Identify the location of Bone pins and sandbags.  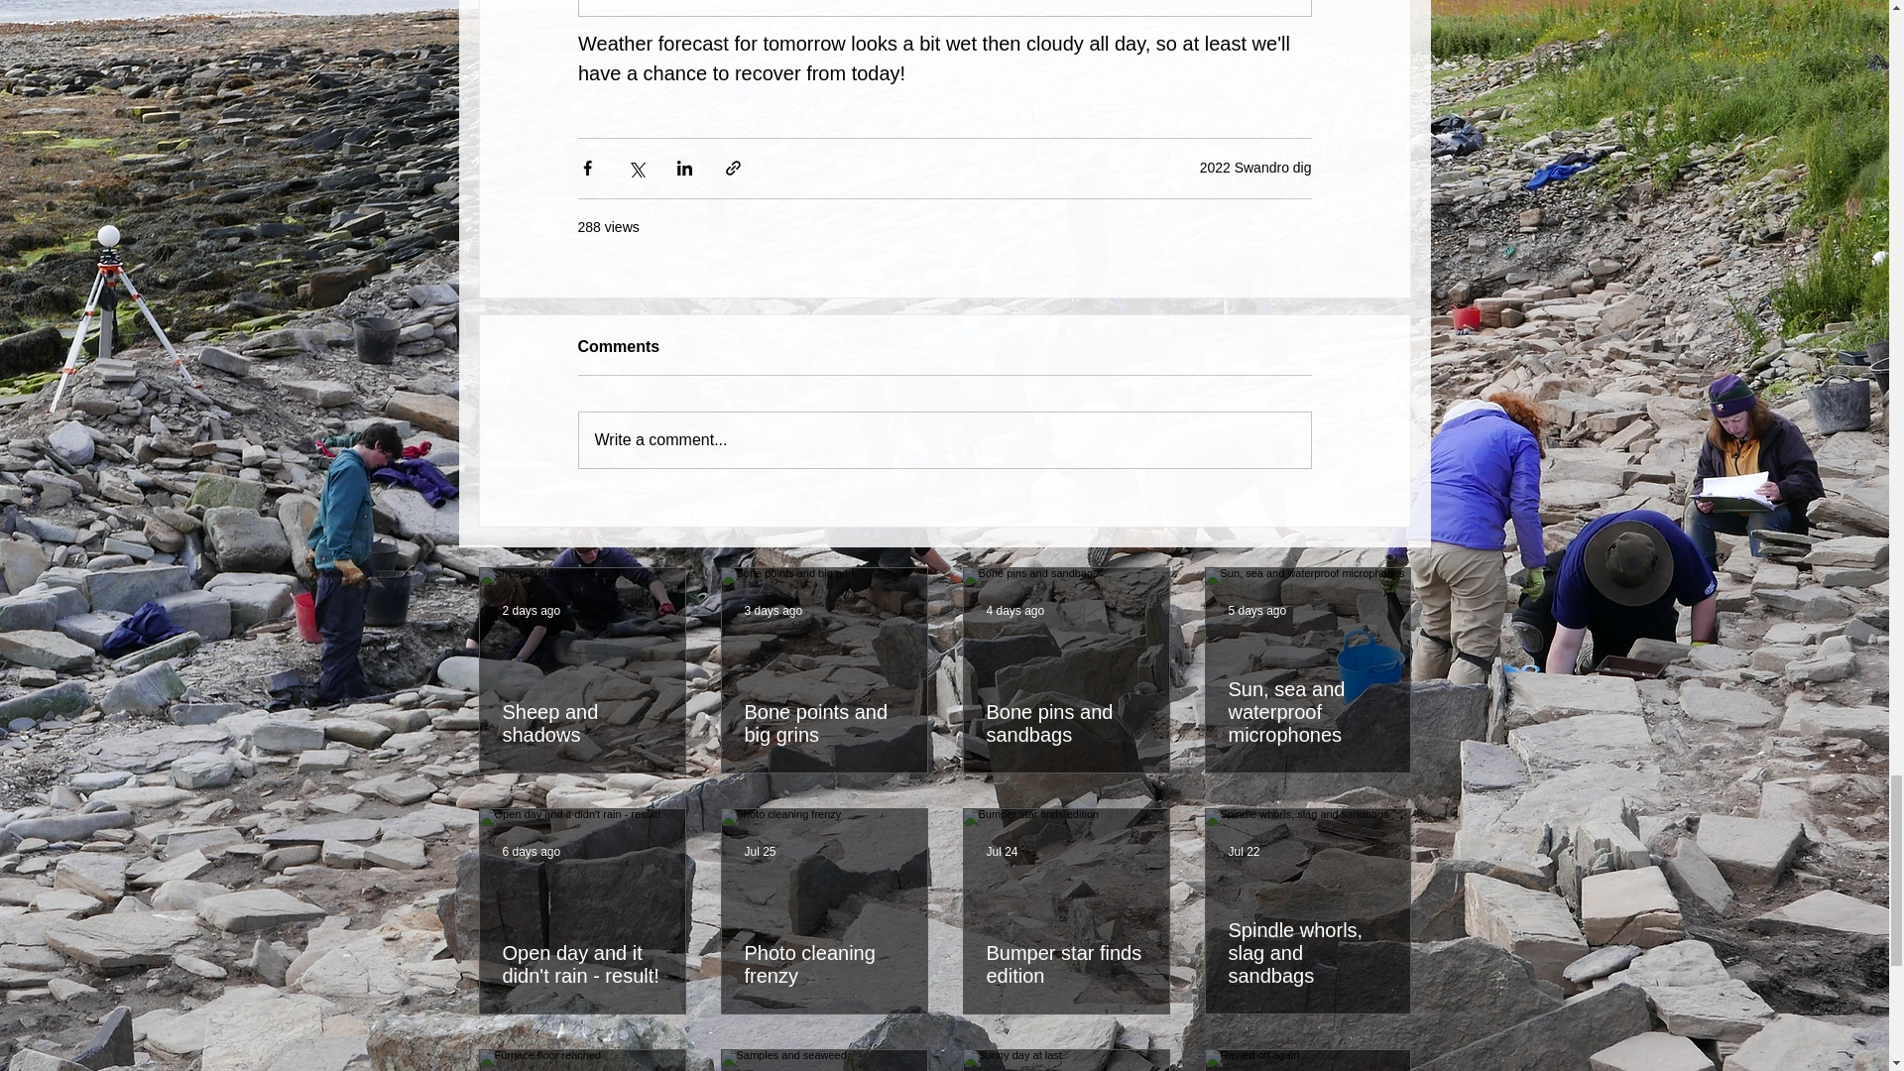
(1065, 723).